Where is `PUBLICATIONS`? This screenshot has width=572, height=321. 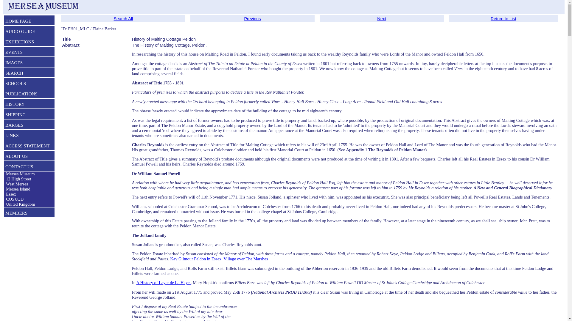
PUBLICATIONS is located at coordinates (29, 95).